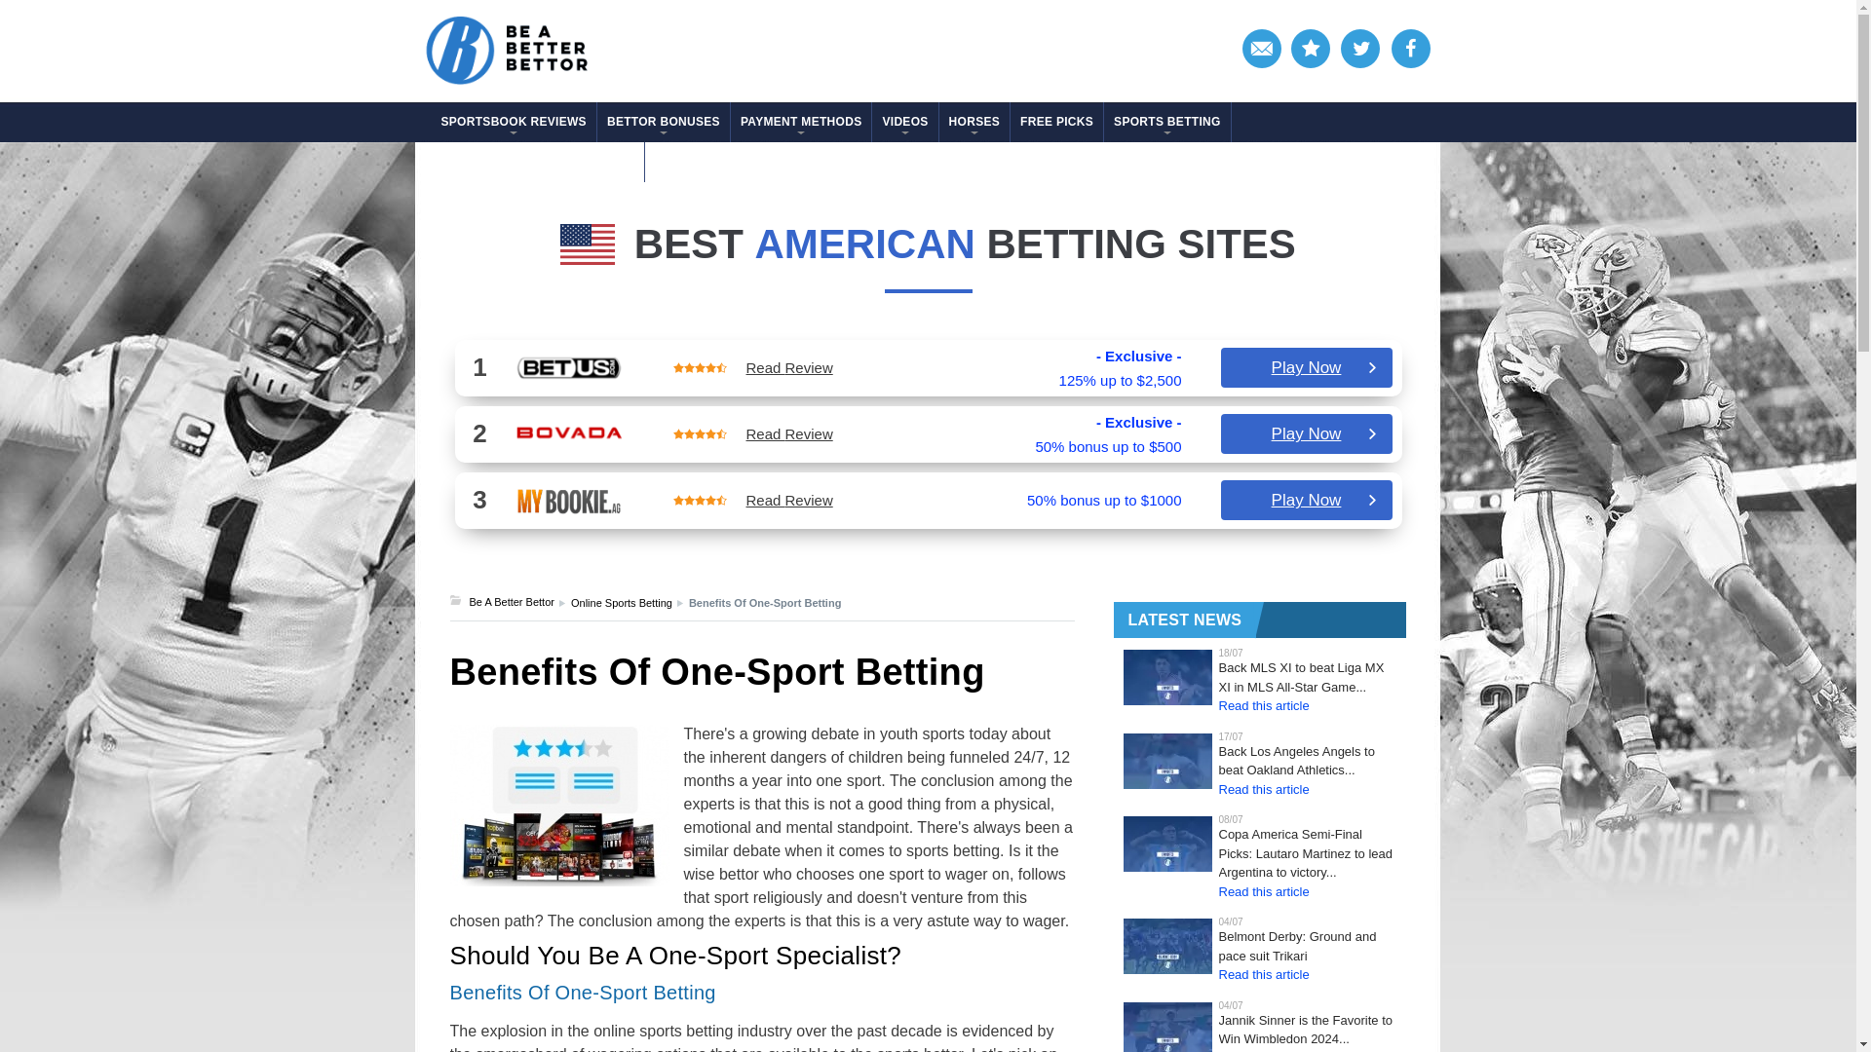  Describe the element at coordinates (1312, 51) in the screenshot. I see `favorites` at that location.